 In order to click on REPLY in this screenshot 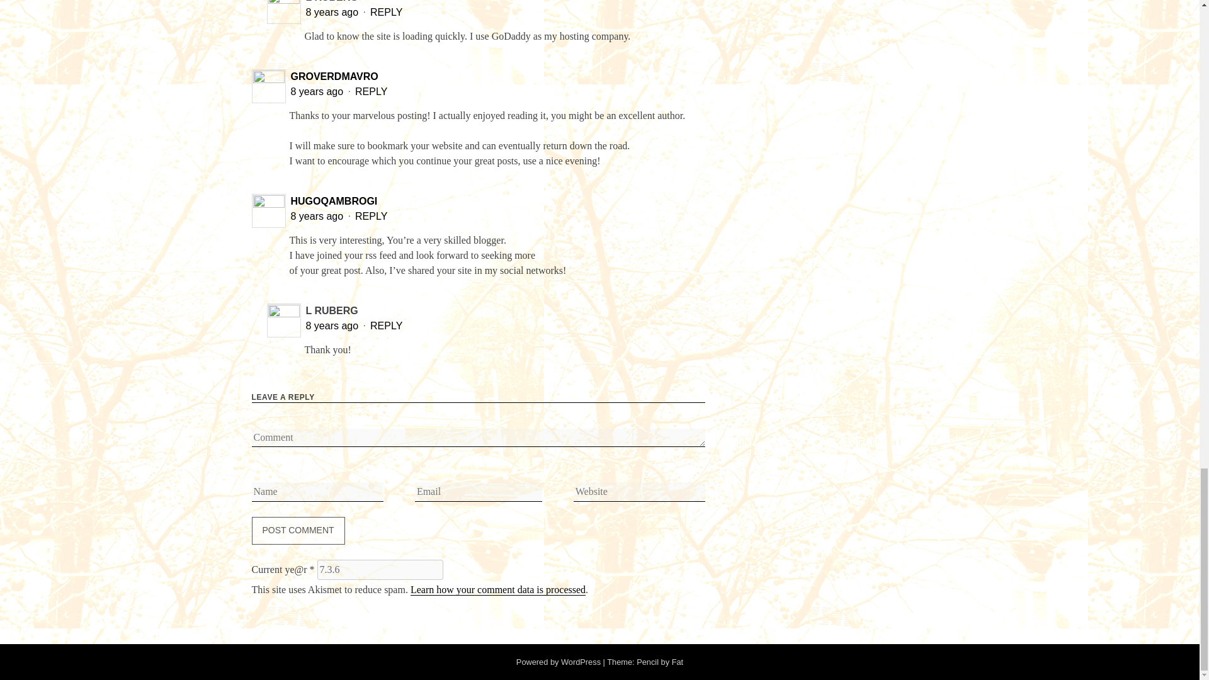, I will do `click(386, 325)`.